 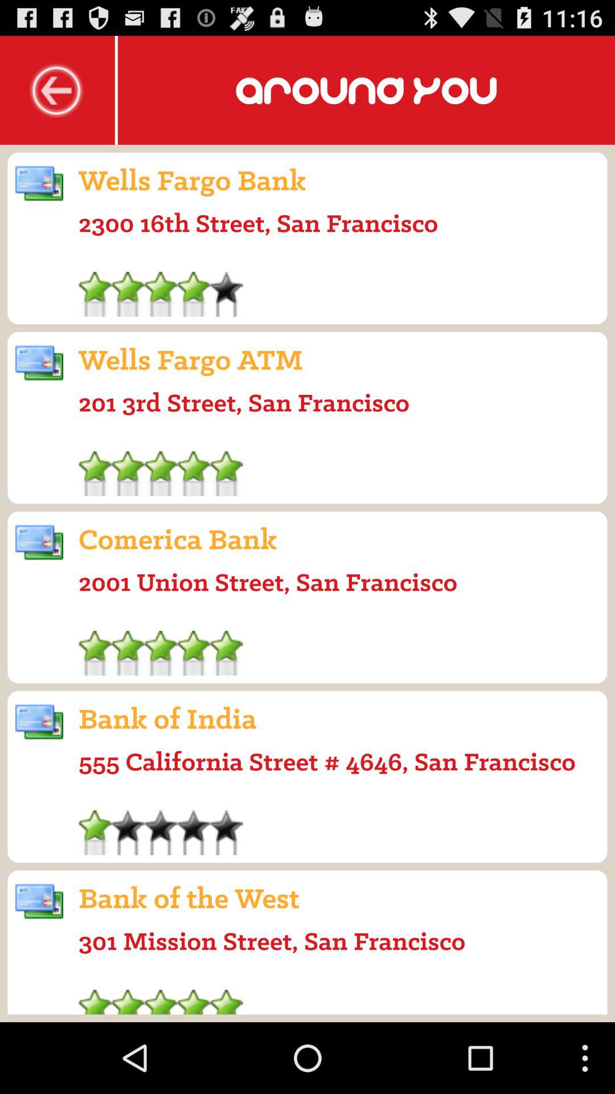 I want to click on scroll to the comerica bank app, so click(x=178, y=539).